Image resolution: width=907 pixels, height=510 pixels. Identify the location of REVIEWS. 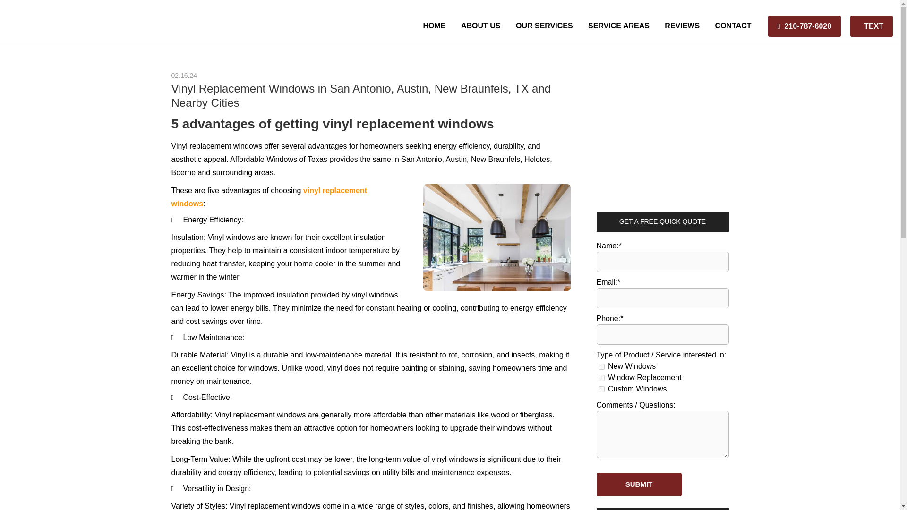
(682, 25).